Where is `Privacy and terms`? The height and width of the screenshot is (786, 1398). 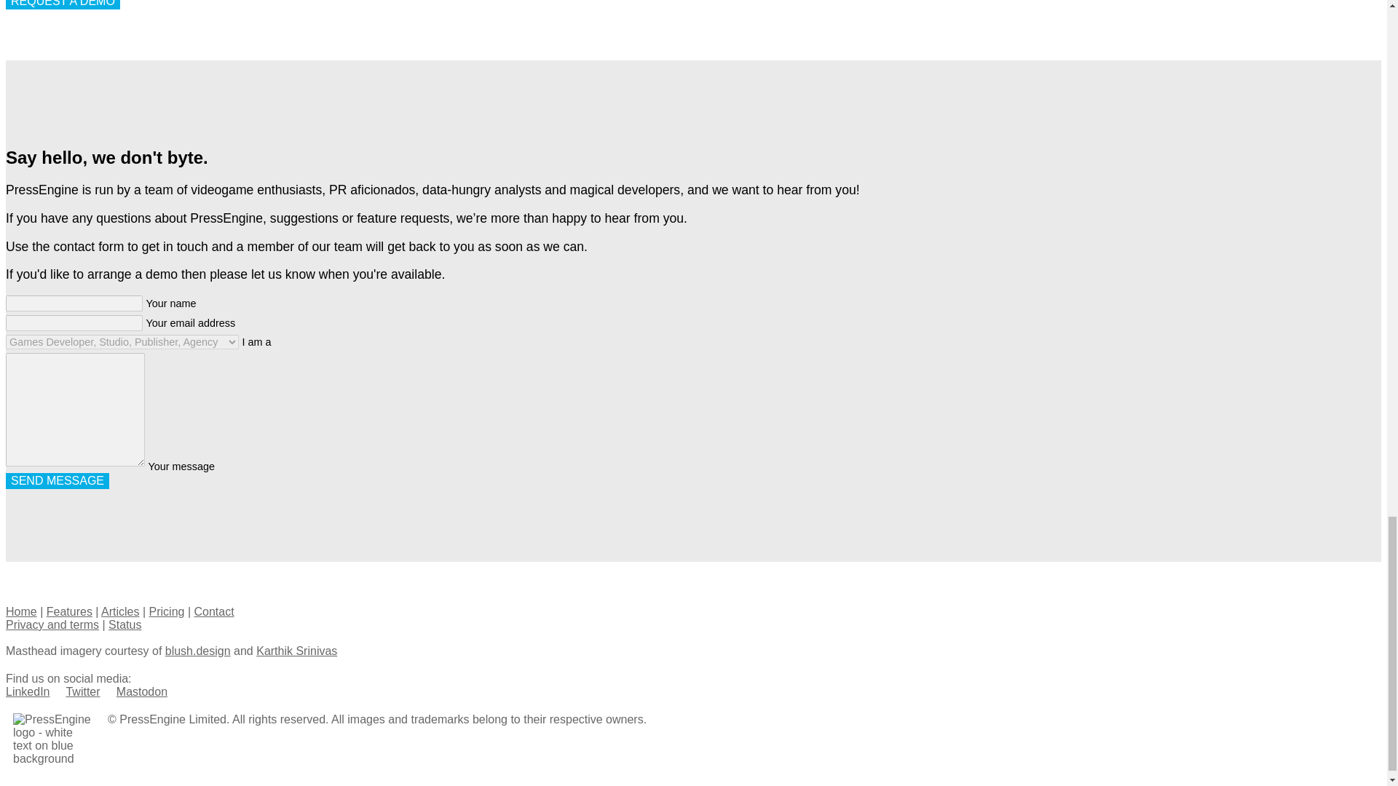 Privacy and terms is located at coordinates (52, 624).